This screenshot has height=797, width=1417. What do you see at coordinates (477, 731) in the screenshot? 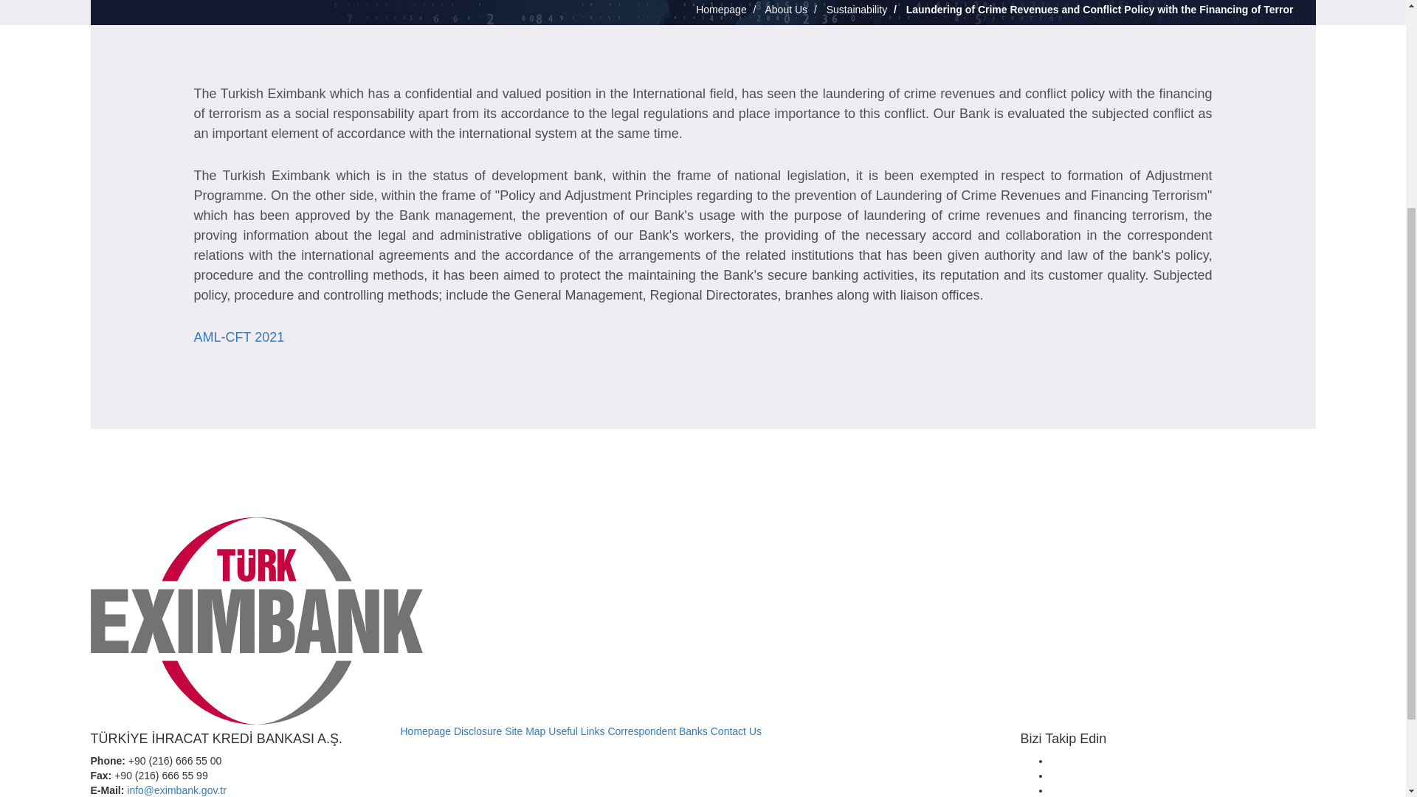
I see `Disclosure` at bounding box center [477, 731].